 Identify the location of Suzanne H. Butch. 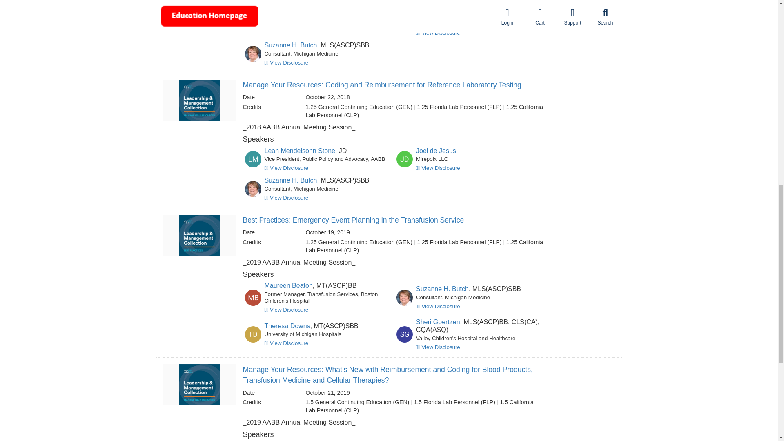
(291, 45).